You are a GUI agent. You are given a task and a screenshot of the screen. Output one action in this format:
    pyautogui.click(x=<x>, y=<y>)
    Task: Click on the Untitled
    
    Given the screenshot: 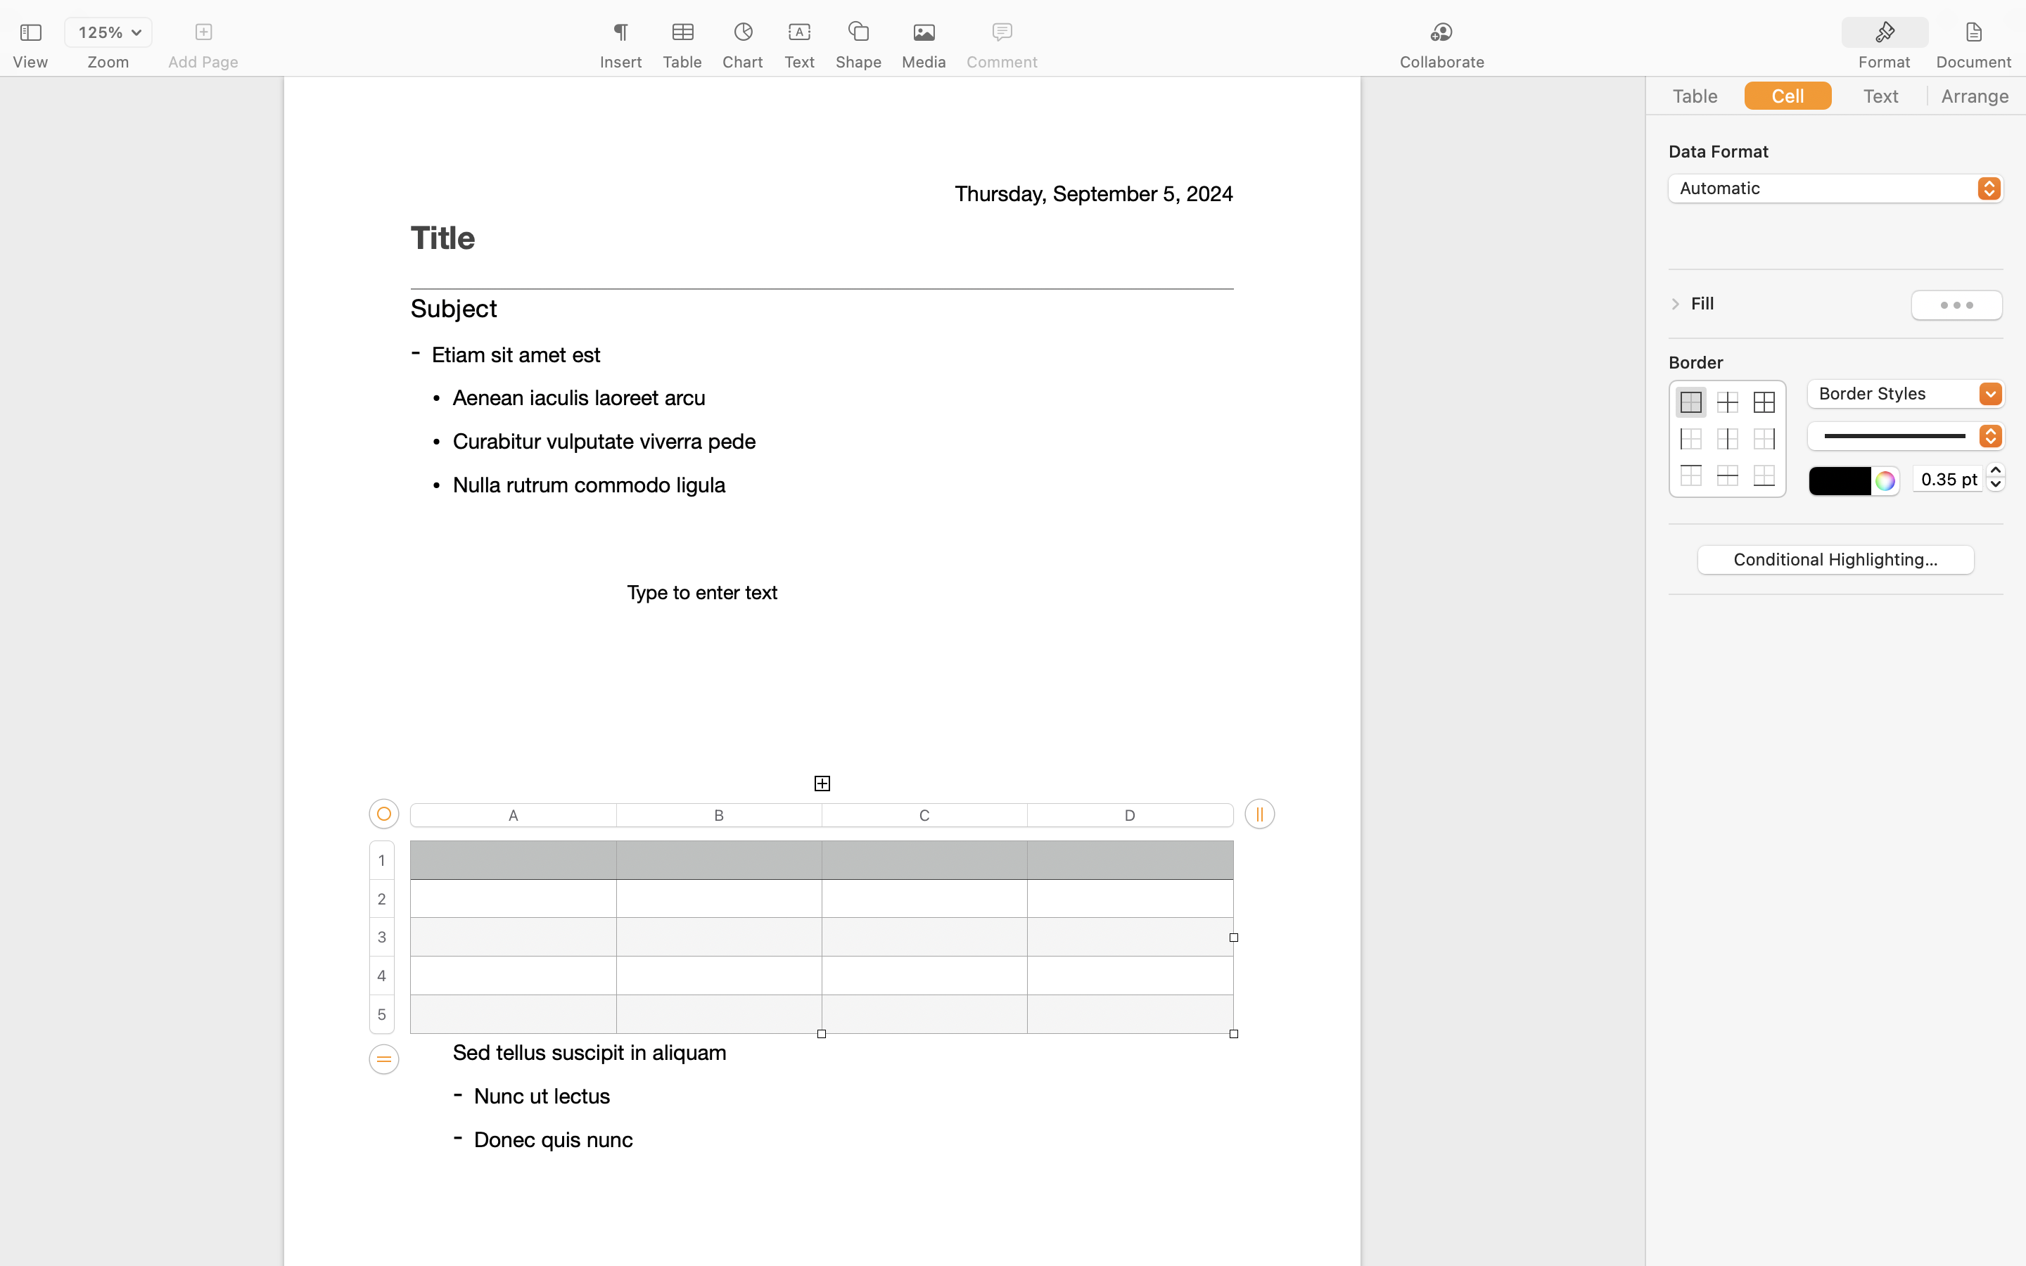 What is the action you would take?
    pyautogui.click(x=974, y=18)
    